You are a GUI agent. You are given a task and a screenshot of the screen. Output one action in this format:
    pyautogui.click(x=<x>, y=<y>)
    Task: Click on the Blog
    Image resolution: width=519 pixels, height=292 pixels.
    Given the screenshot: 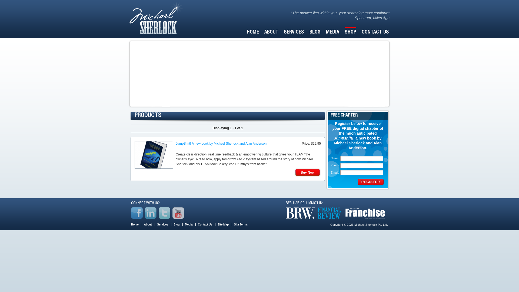 What is the action you would take?
    pyautogui.click(x=177, y=224)
    